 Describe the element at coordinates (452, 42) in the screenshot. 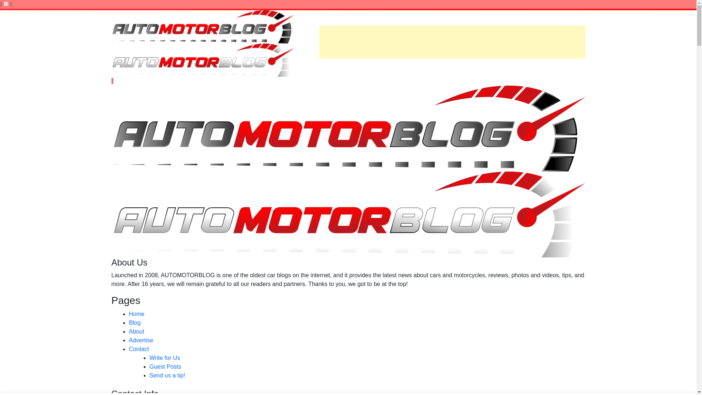

I see `Advertisement` at that location.